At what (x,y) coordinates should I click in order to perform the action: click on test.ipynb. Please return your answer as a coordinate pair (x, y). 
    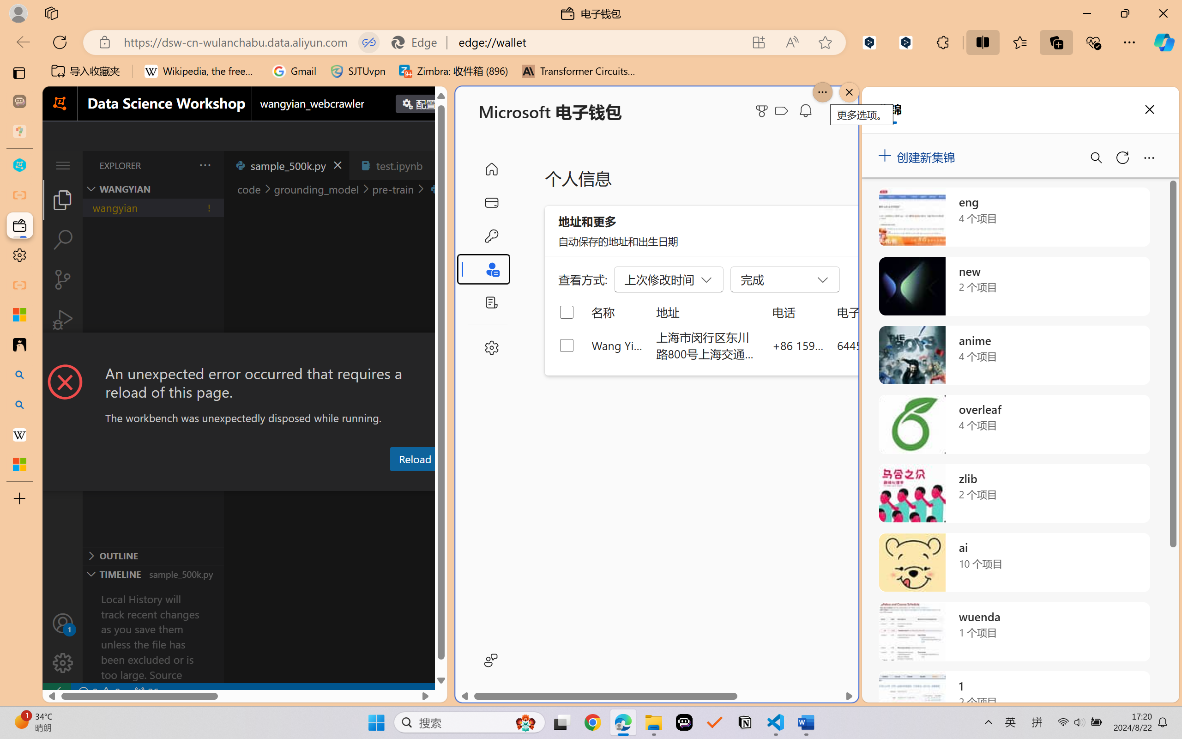
    Looking at the image, I should click on (399, 165).